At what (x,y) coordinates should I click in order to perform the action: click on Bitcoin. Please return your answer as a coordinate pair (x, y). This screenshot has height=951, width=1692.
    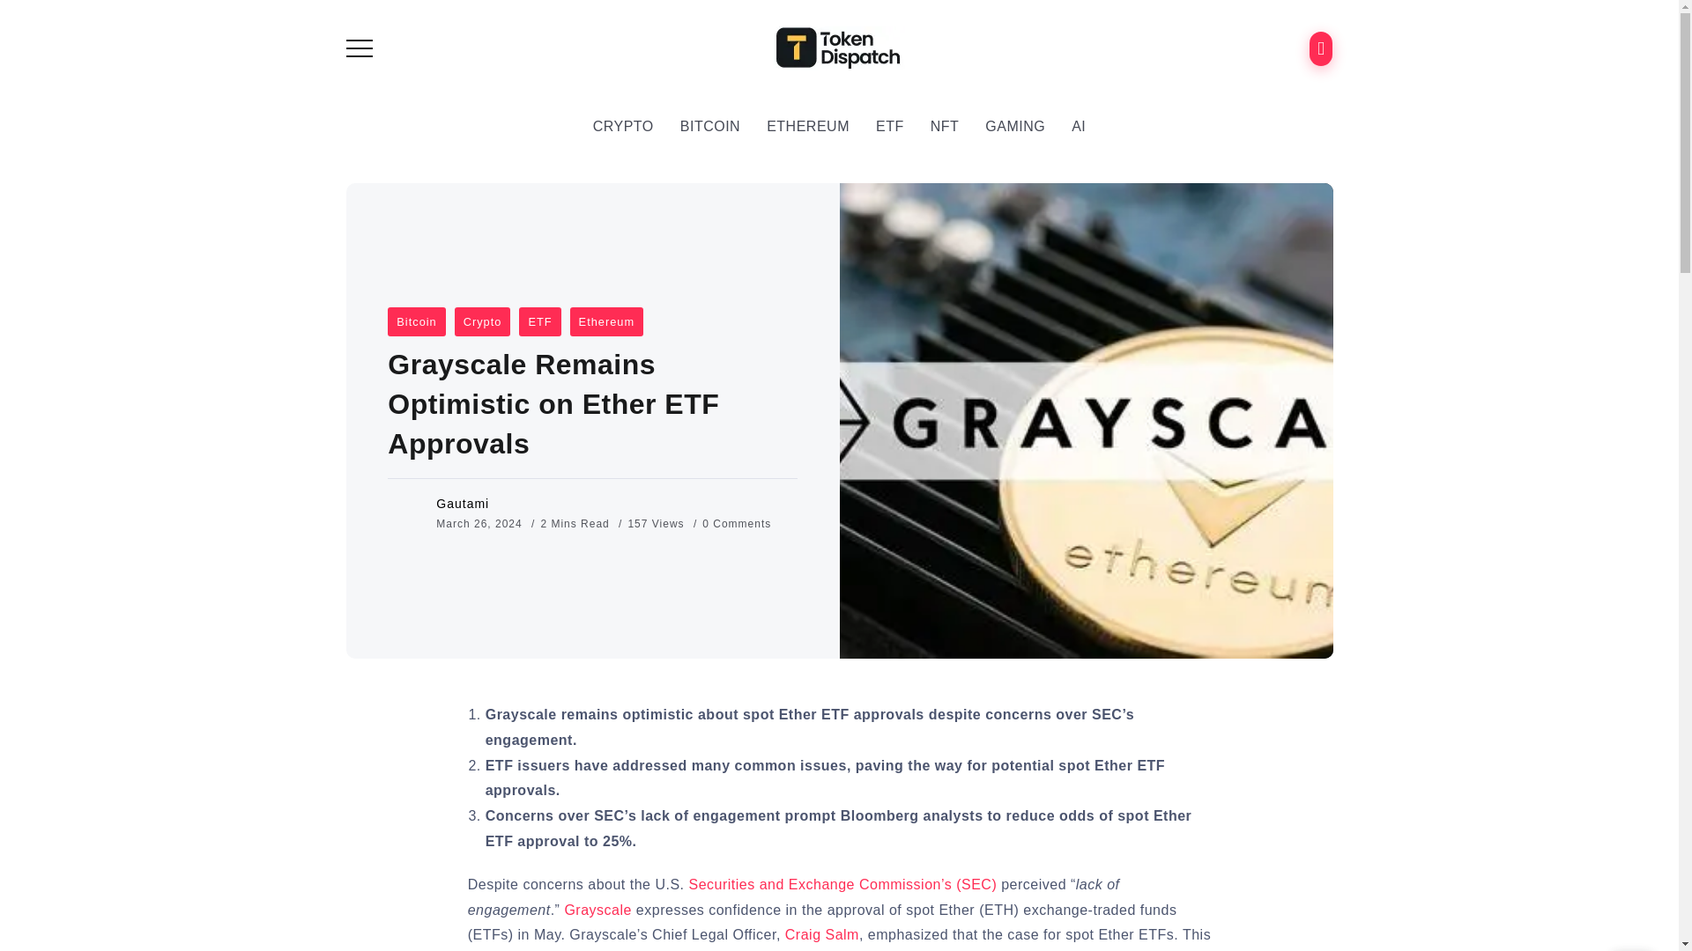
    Looking at the image, I should click on (416, 321).